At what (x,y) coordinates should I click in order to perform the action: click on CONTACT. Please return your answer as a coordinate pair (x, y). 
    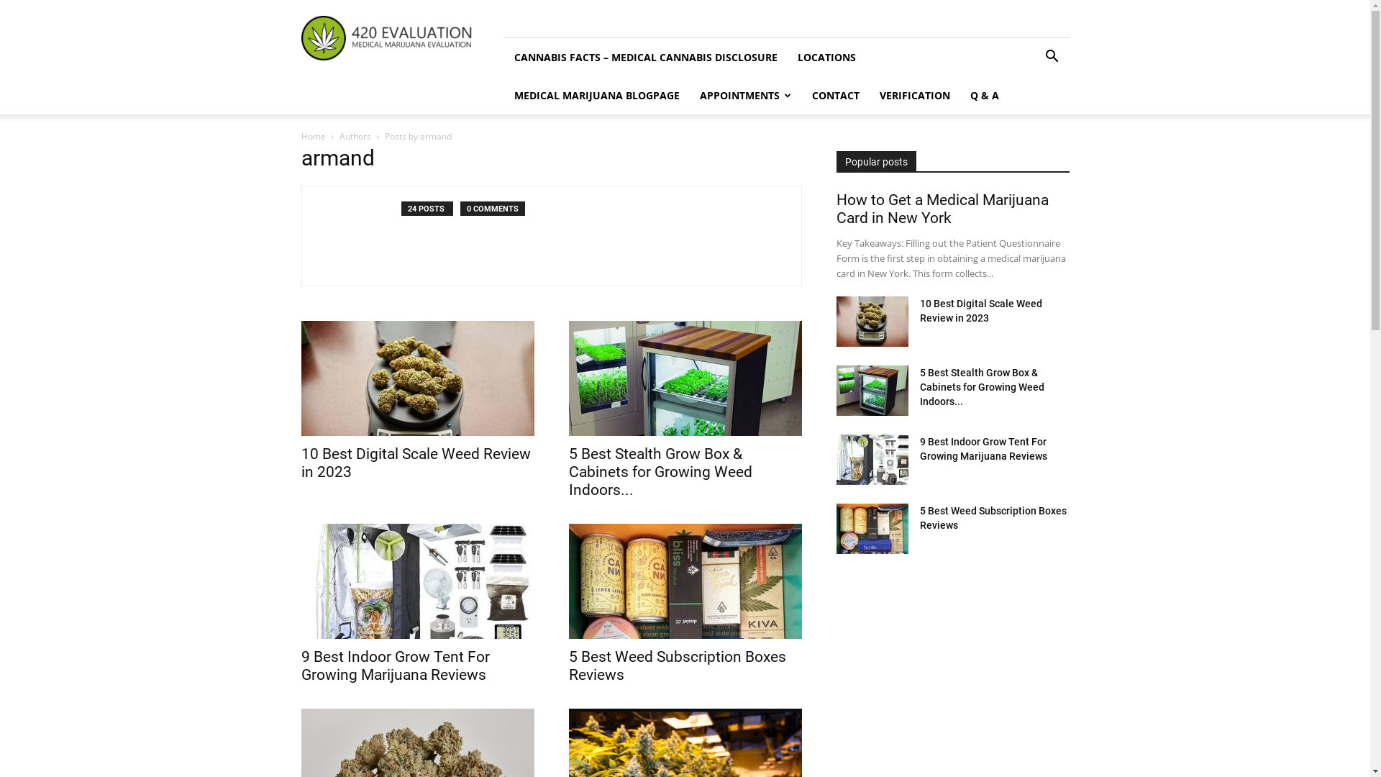
    Looking at the image, I should click on (835, 95).